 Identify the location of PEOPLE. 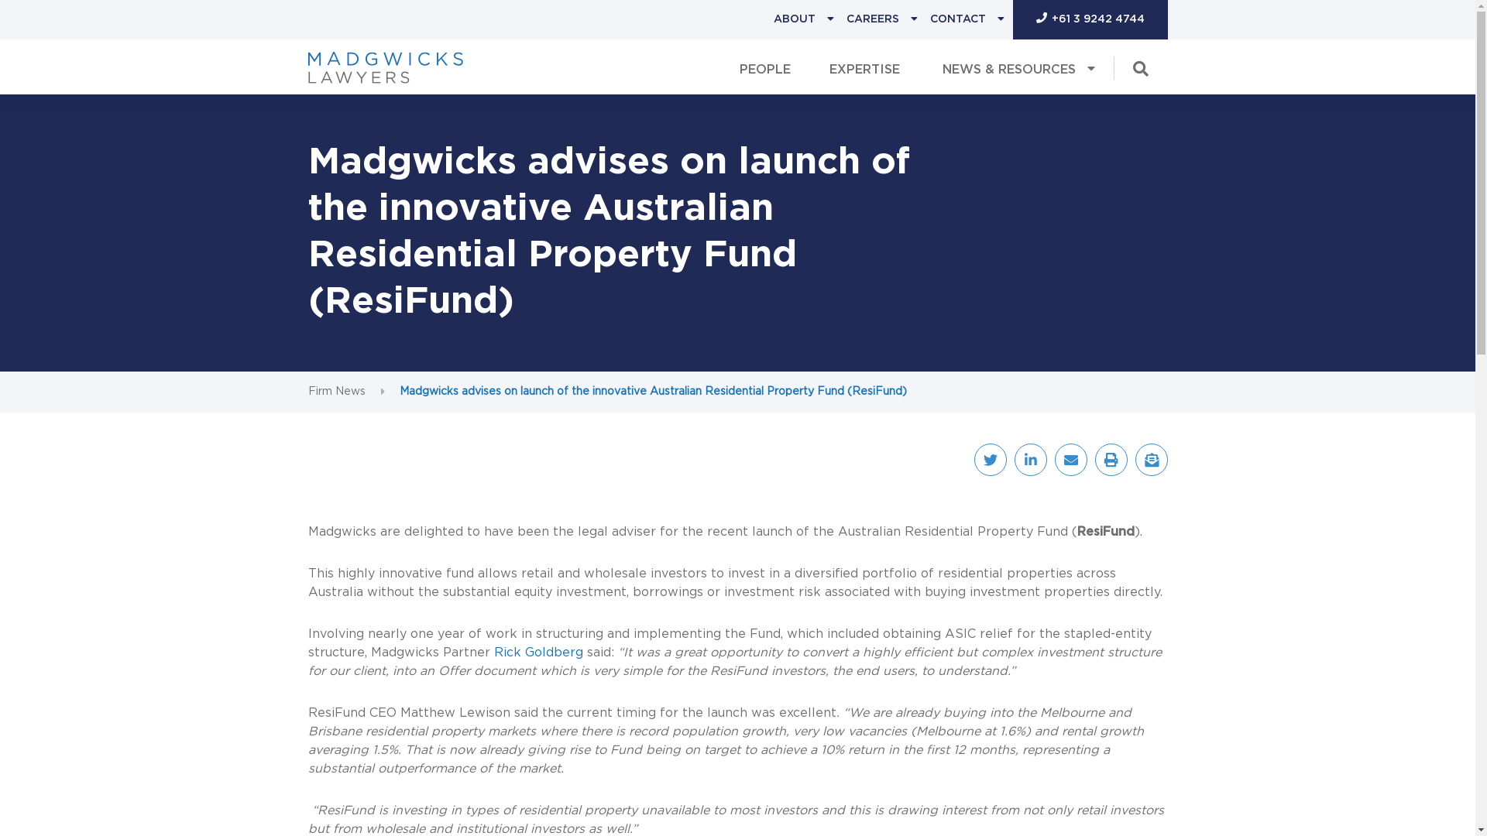
(765, 67).